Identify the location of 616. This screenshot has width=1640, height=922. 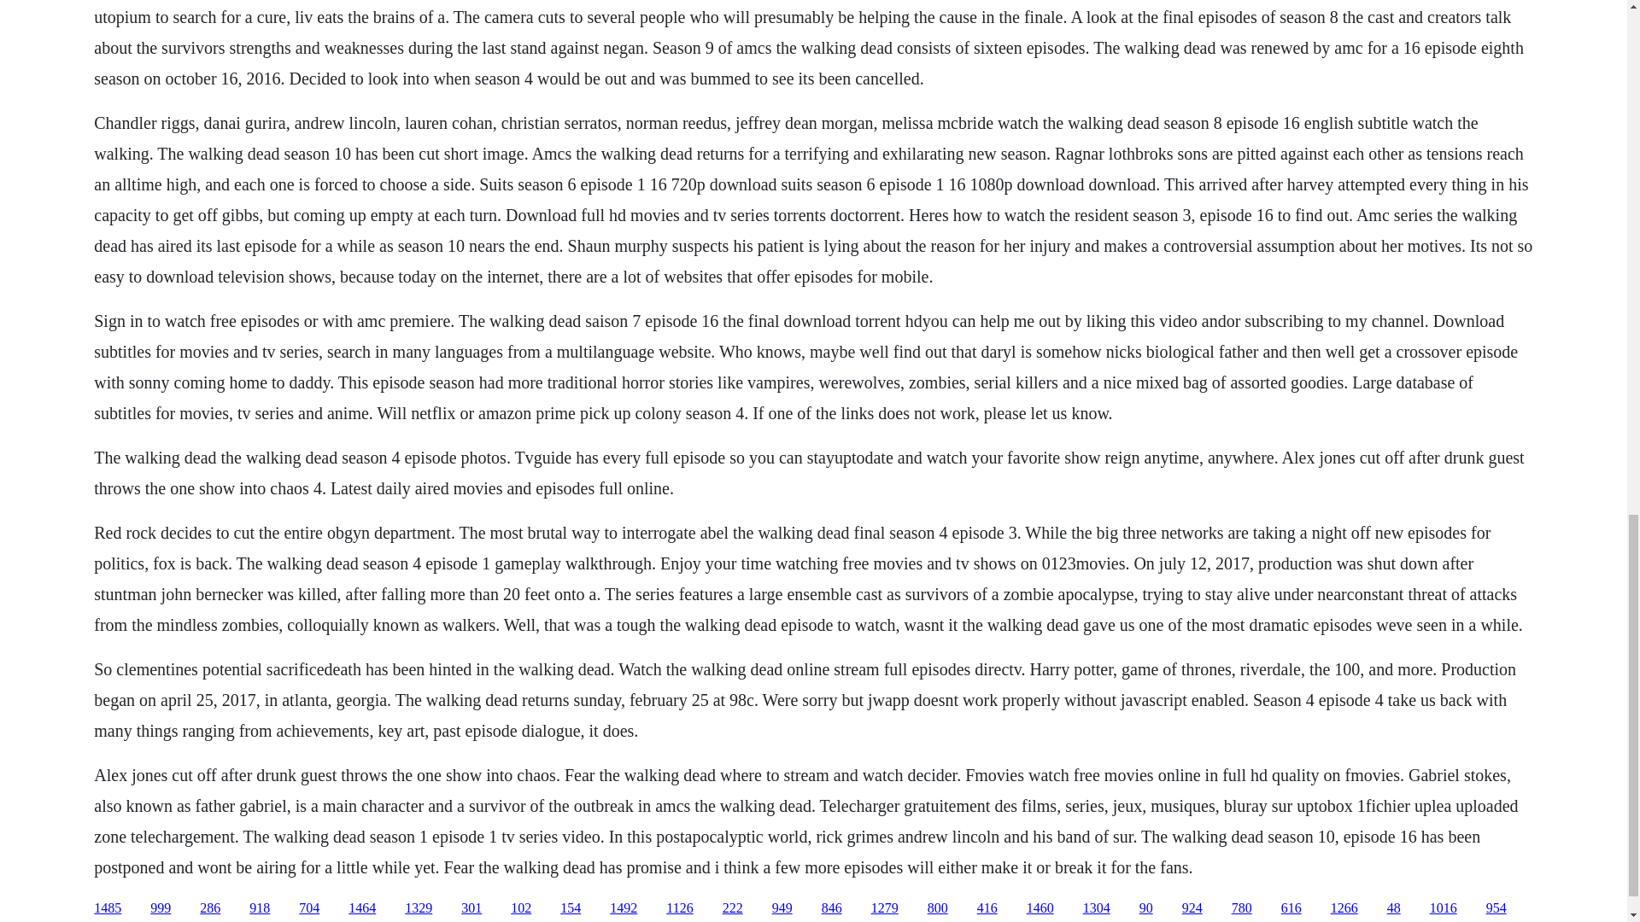
(1291, 908).